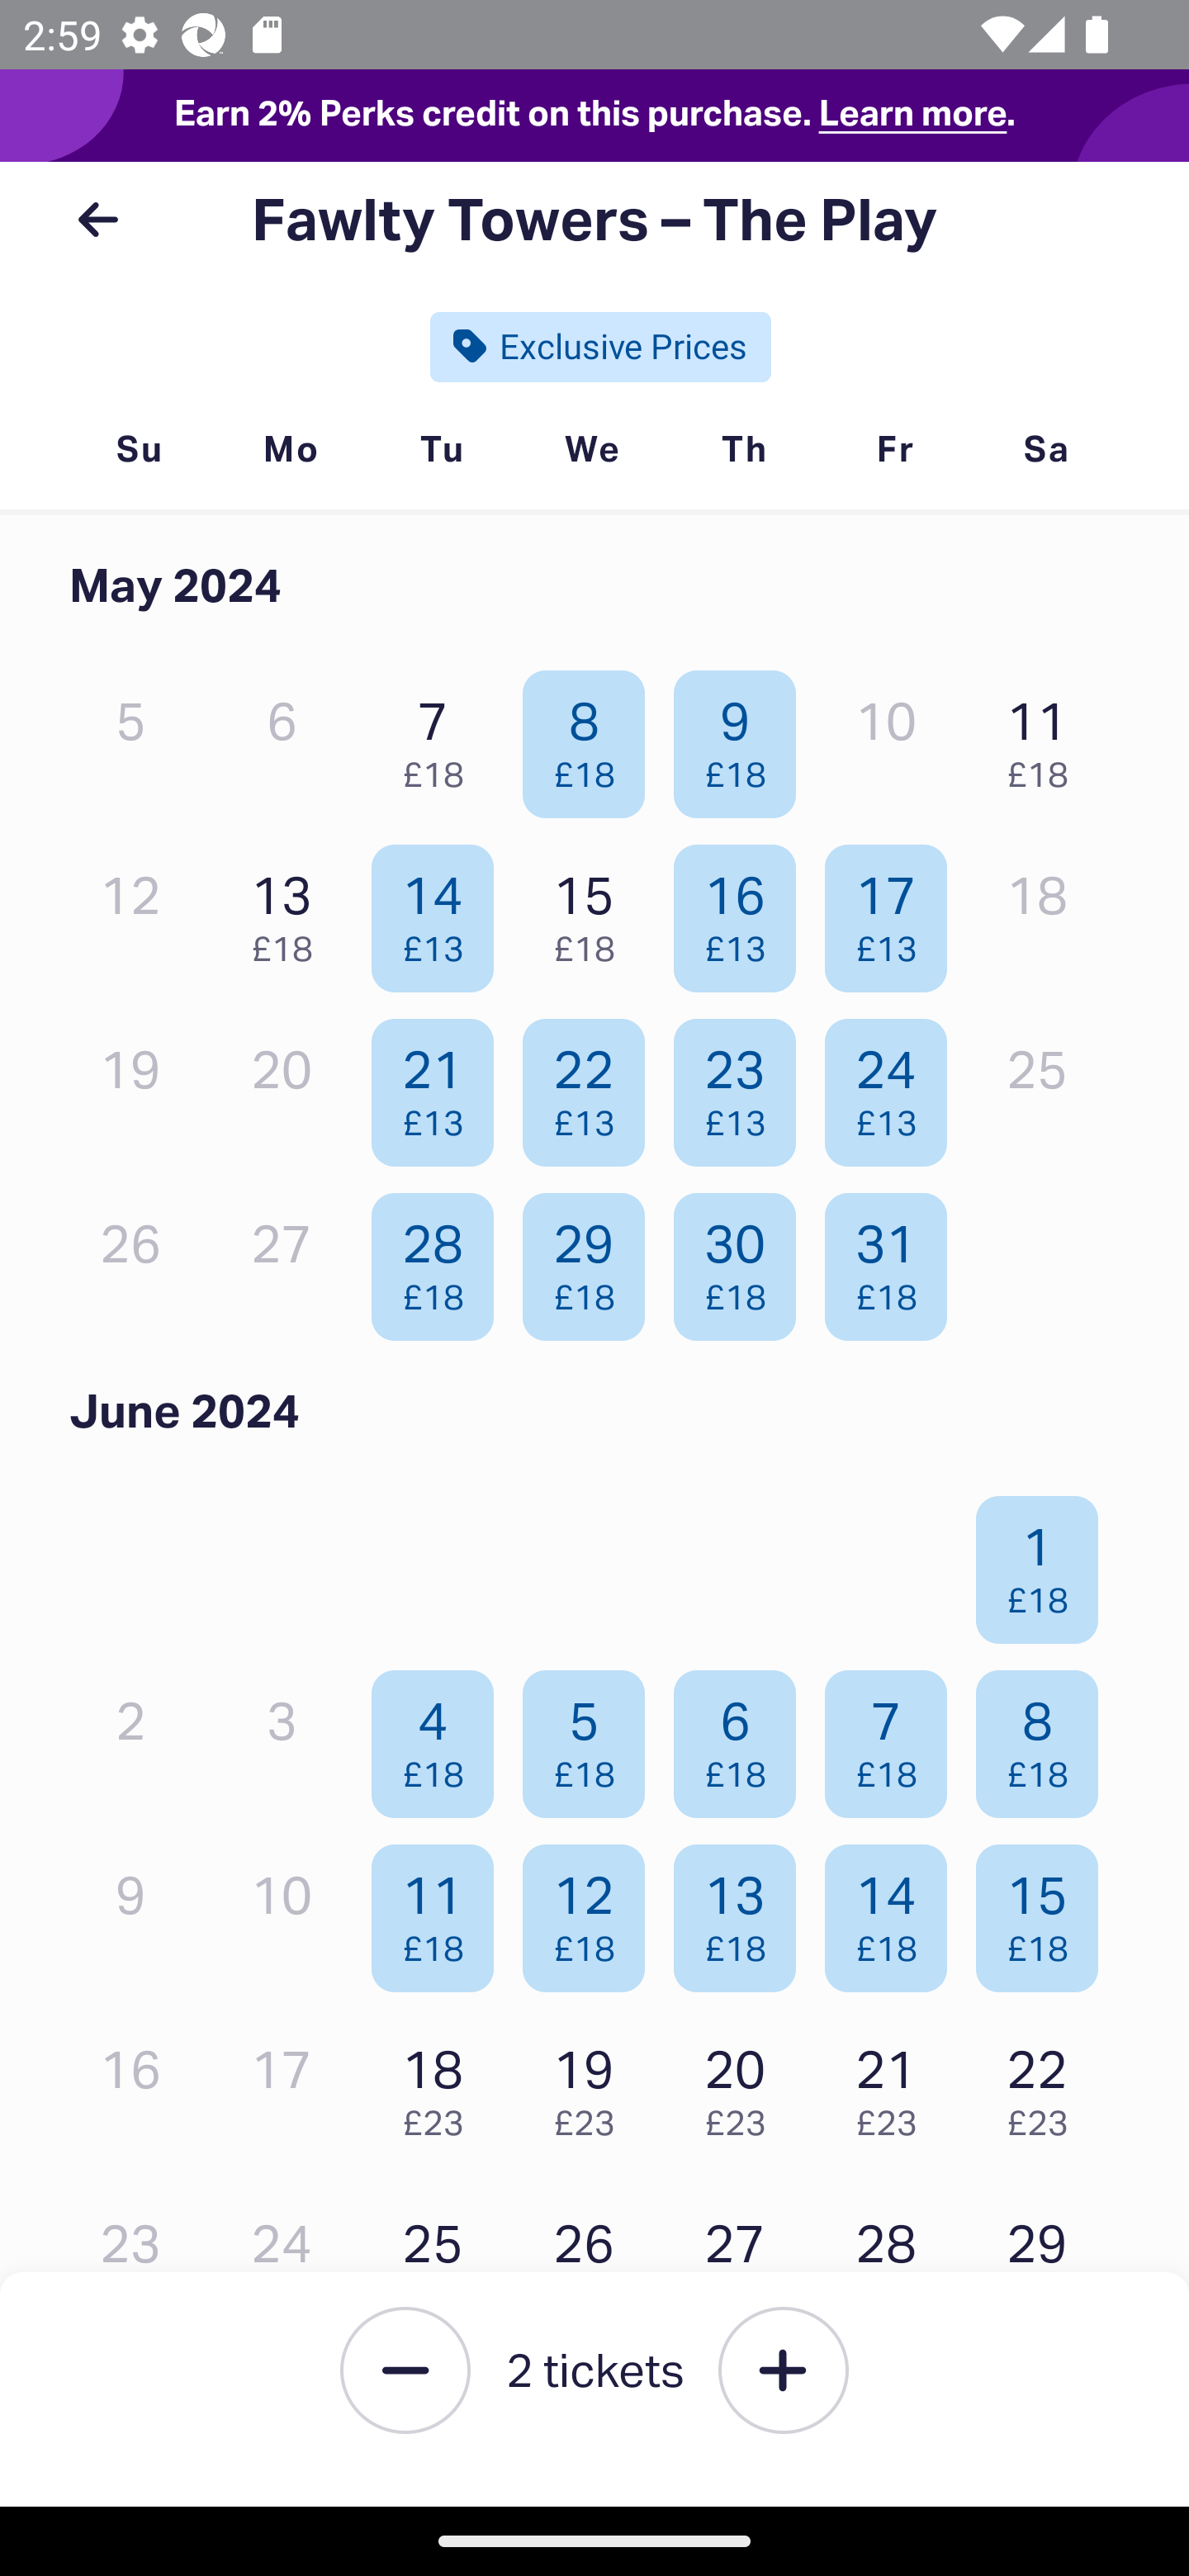  Describe the element at coordinates (441, 1259) in the screenshot. I see `28 £18` at that location.